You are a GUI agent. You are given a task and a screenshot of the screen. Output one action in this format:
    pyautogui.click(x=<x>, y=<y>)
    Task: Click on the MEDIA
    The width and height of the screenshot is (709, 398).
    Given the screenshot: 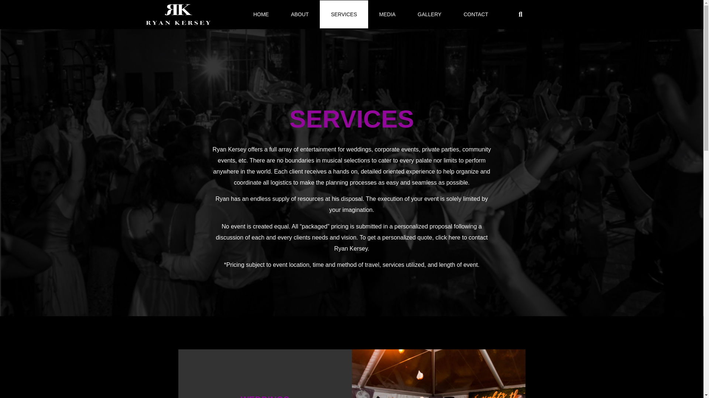 What is the action you would take?
    pyautogui.click(x=387, y=14)
    